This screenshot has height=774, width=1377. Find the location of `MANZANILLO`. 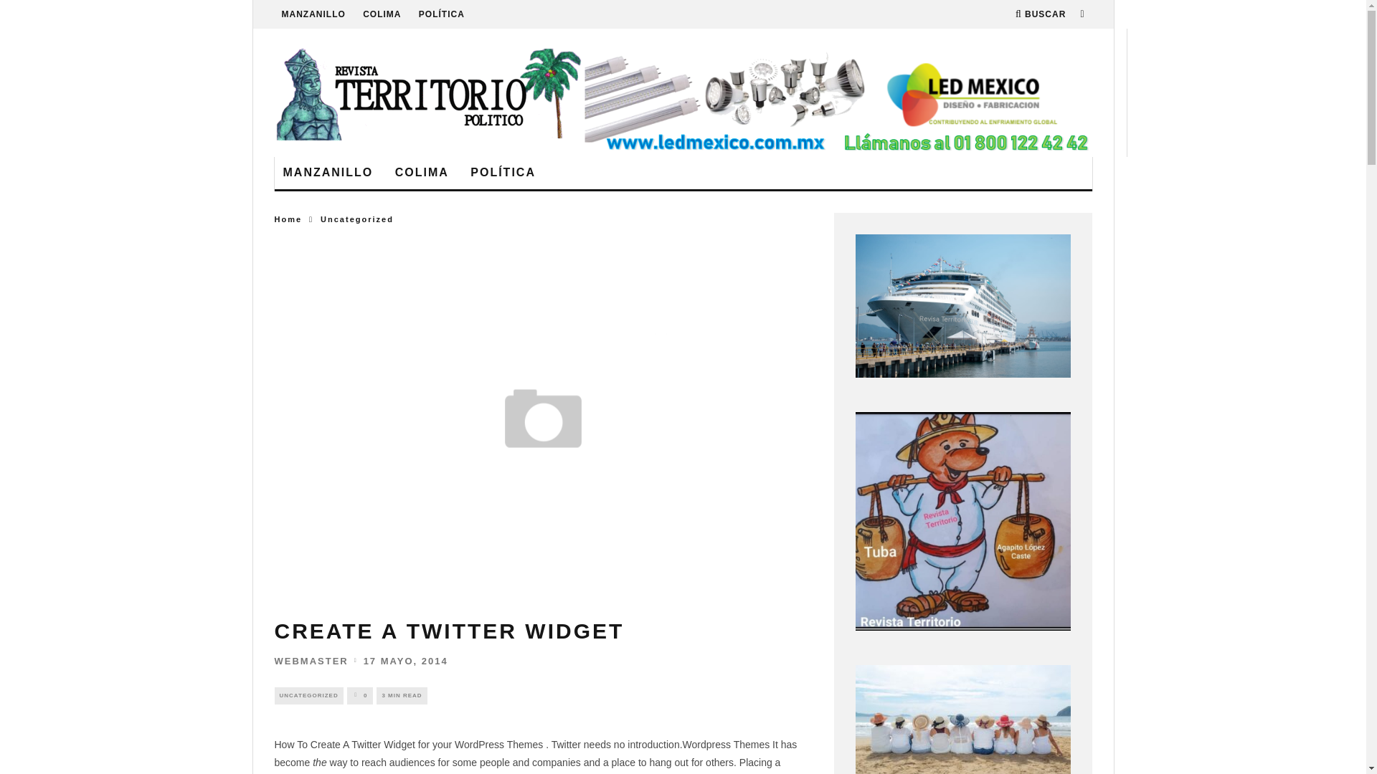

MANZANILLO is located at coordinates (327, 173).